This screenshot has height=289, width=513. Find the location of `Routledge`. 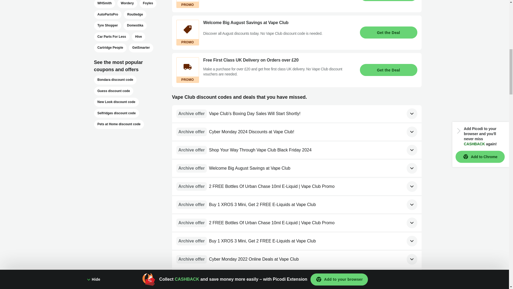

Routledge is located at coordinates (135, 14).